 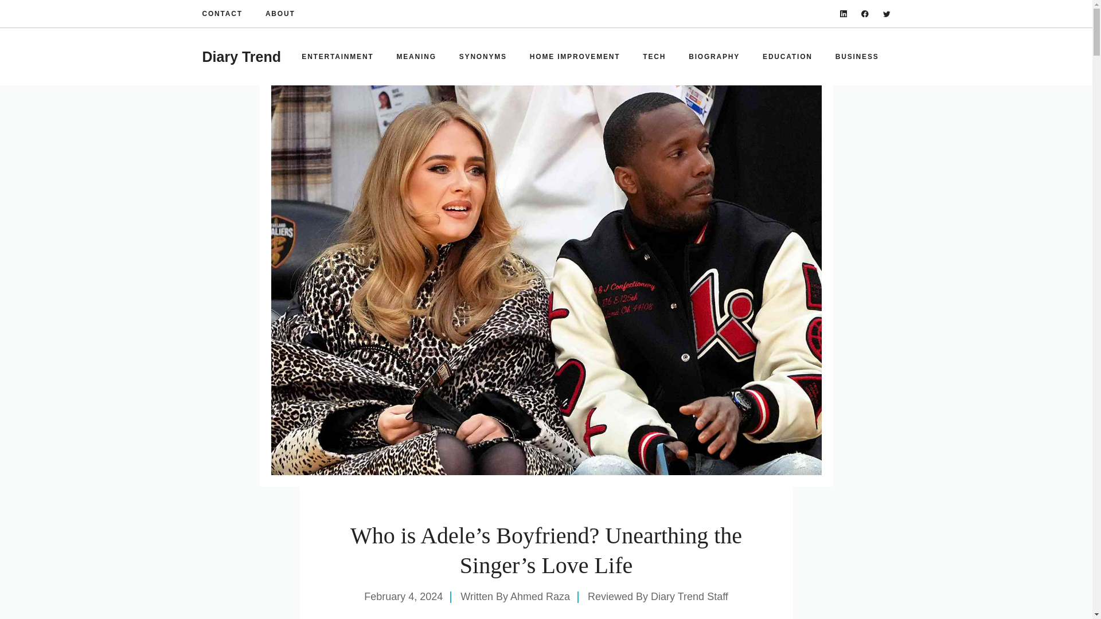 What do you see at coordinates (280, 14) in the screenshot?
I see `ABOUT` at bounding box center [280, 14].